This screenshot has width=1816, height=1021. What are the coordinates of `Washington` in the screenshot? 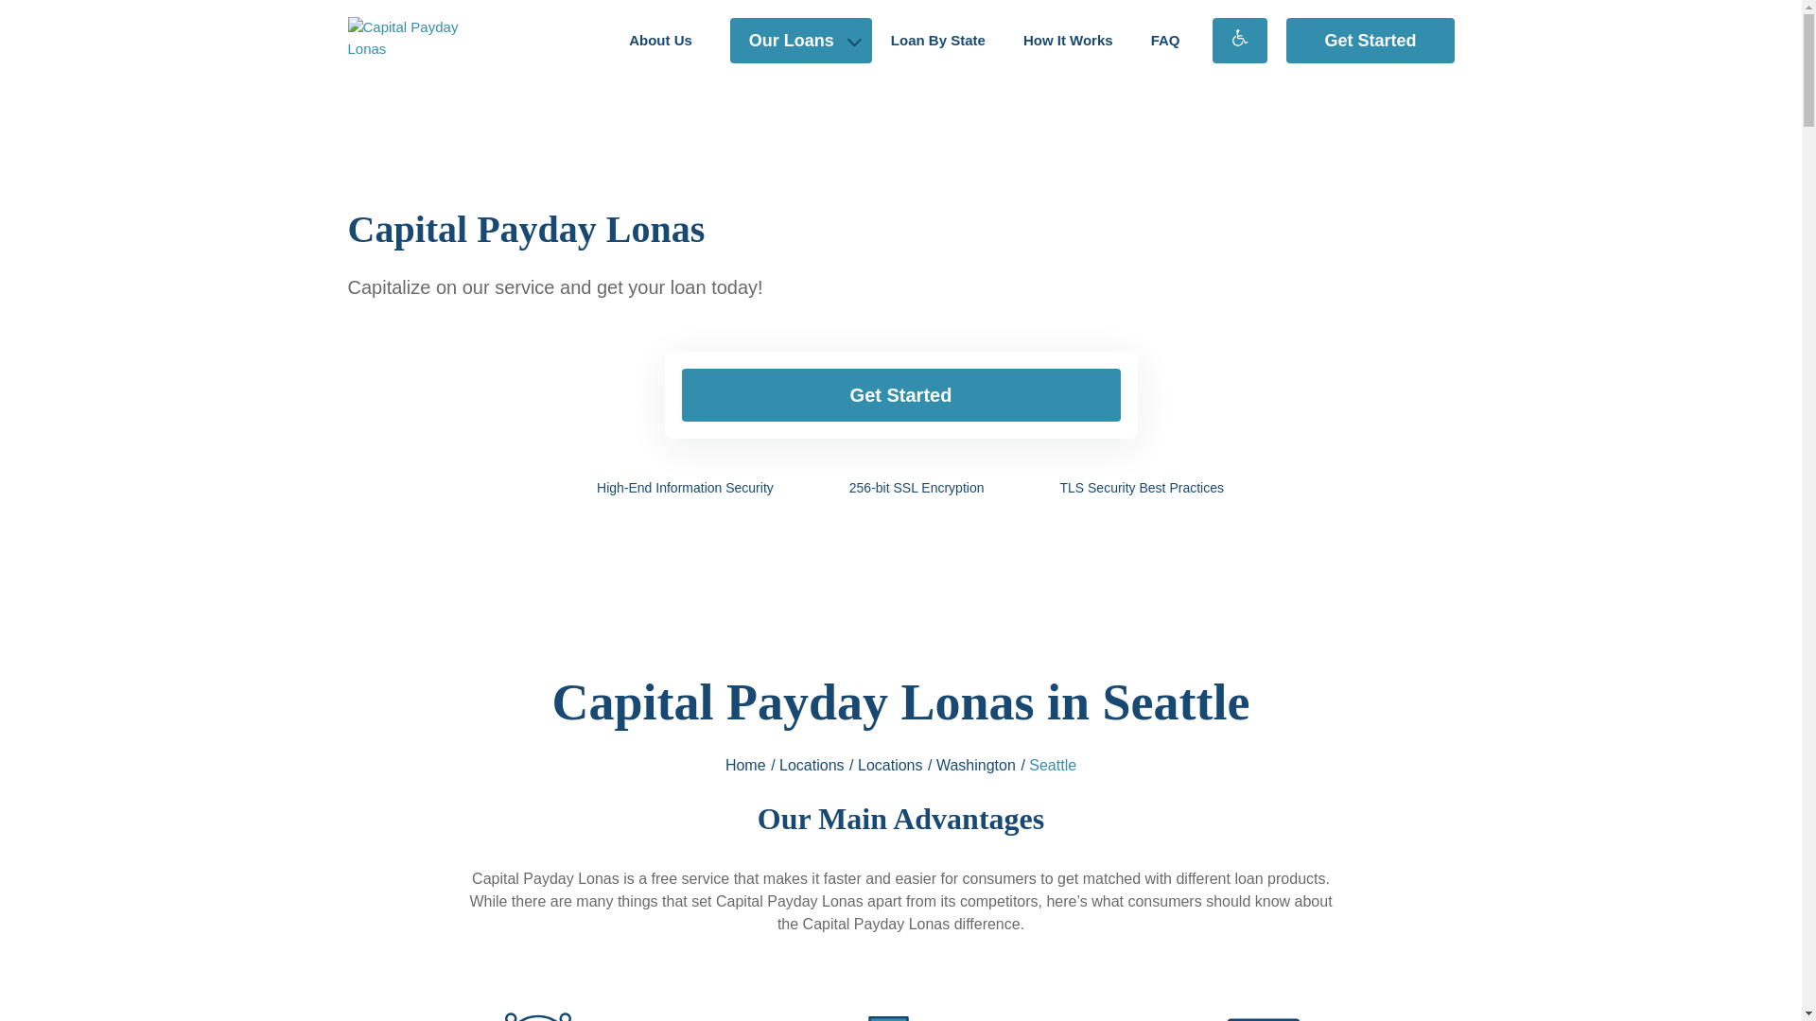 It's located at (976, 765).